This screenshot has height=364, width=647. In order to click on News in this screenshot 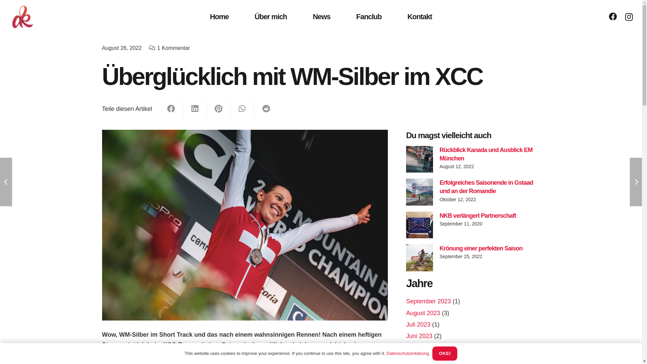, I will do `click(321, 17)`.